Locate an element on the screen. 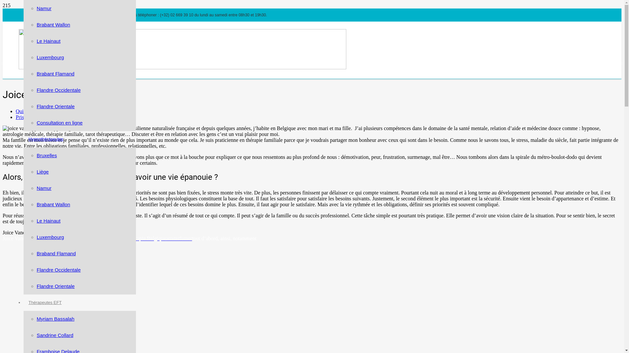  Prise de Rendez-vous is located at coordinates (39, 117).